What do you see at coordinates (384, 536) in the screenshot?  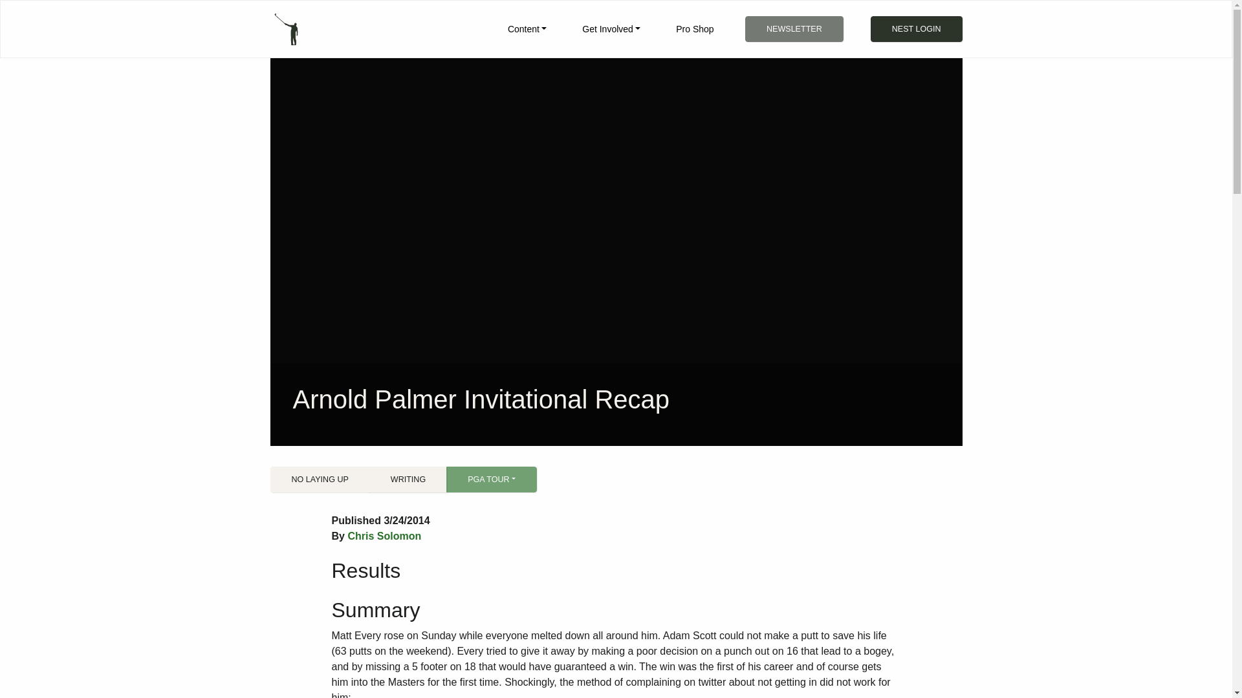 I see `Chris Solomon` at bounding box center [384, 536].